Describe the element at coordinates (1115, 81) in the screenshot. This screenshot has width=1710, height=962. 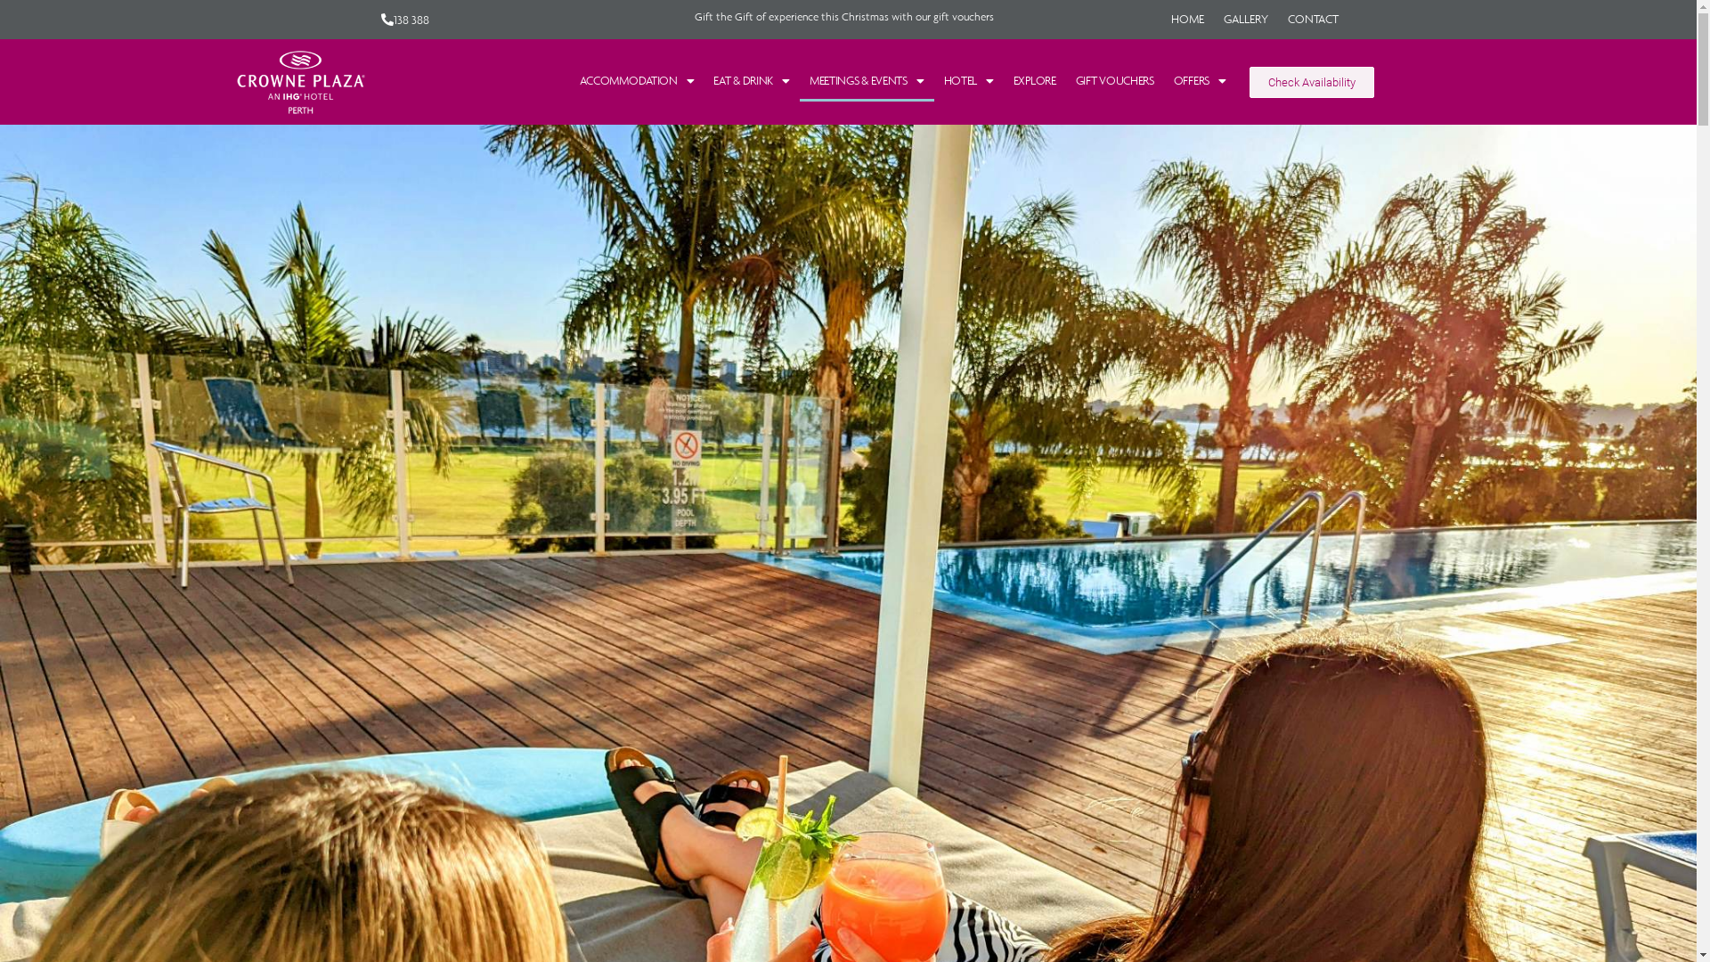
I see `GIFT VOUCHERS` at that location.